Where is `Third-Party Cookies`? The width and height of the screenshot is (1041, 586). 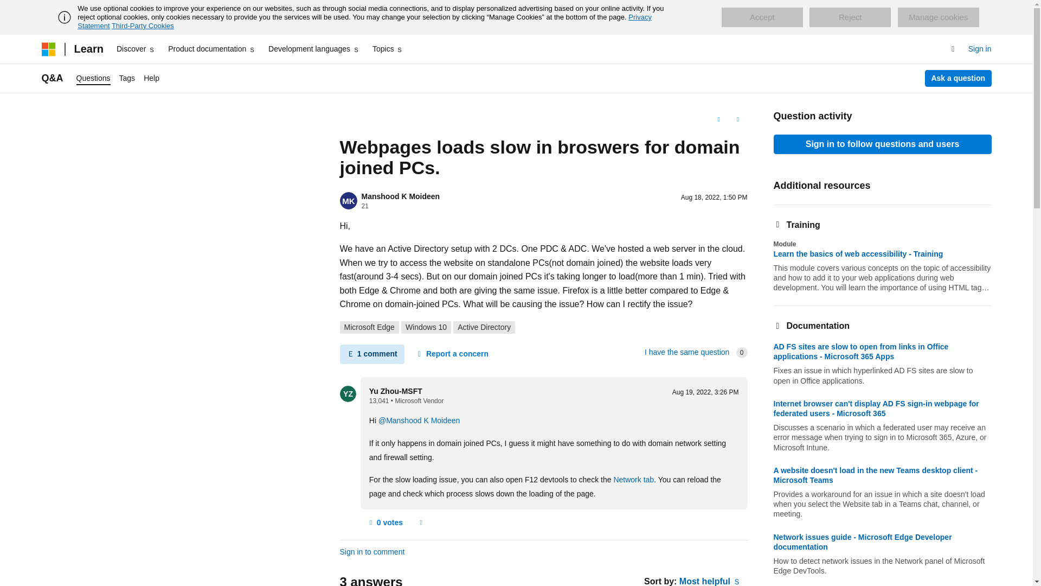 Third-Party Cookies is located at coordinates (142, 26).